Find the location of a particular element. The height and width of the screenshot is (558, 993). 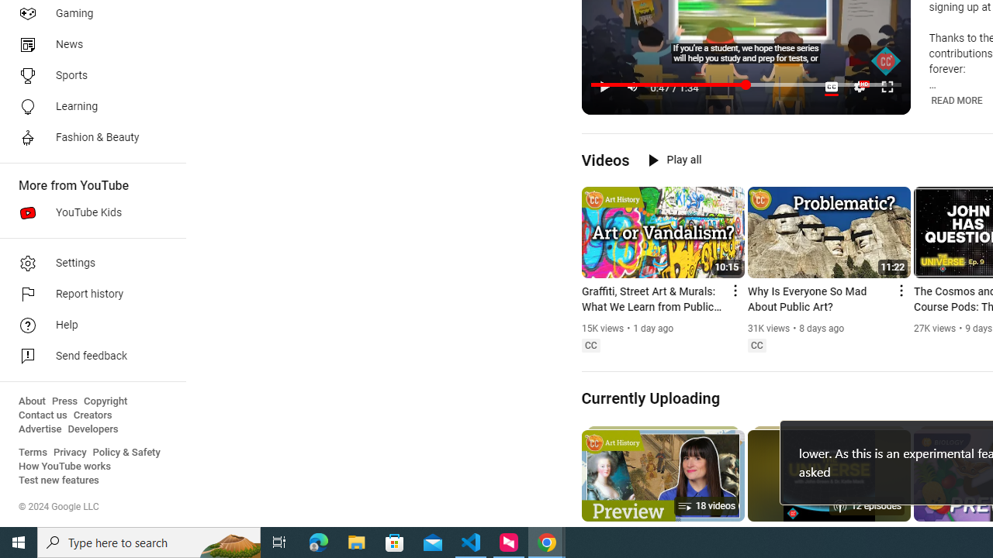

Creators is located at coordinates (92, 415).